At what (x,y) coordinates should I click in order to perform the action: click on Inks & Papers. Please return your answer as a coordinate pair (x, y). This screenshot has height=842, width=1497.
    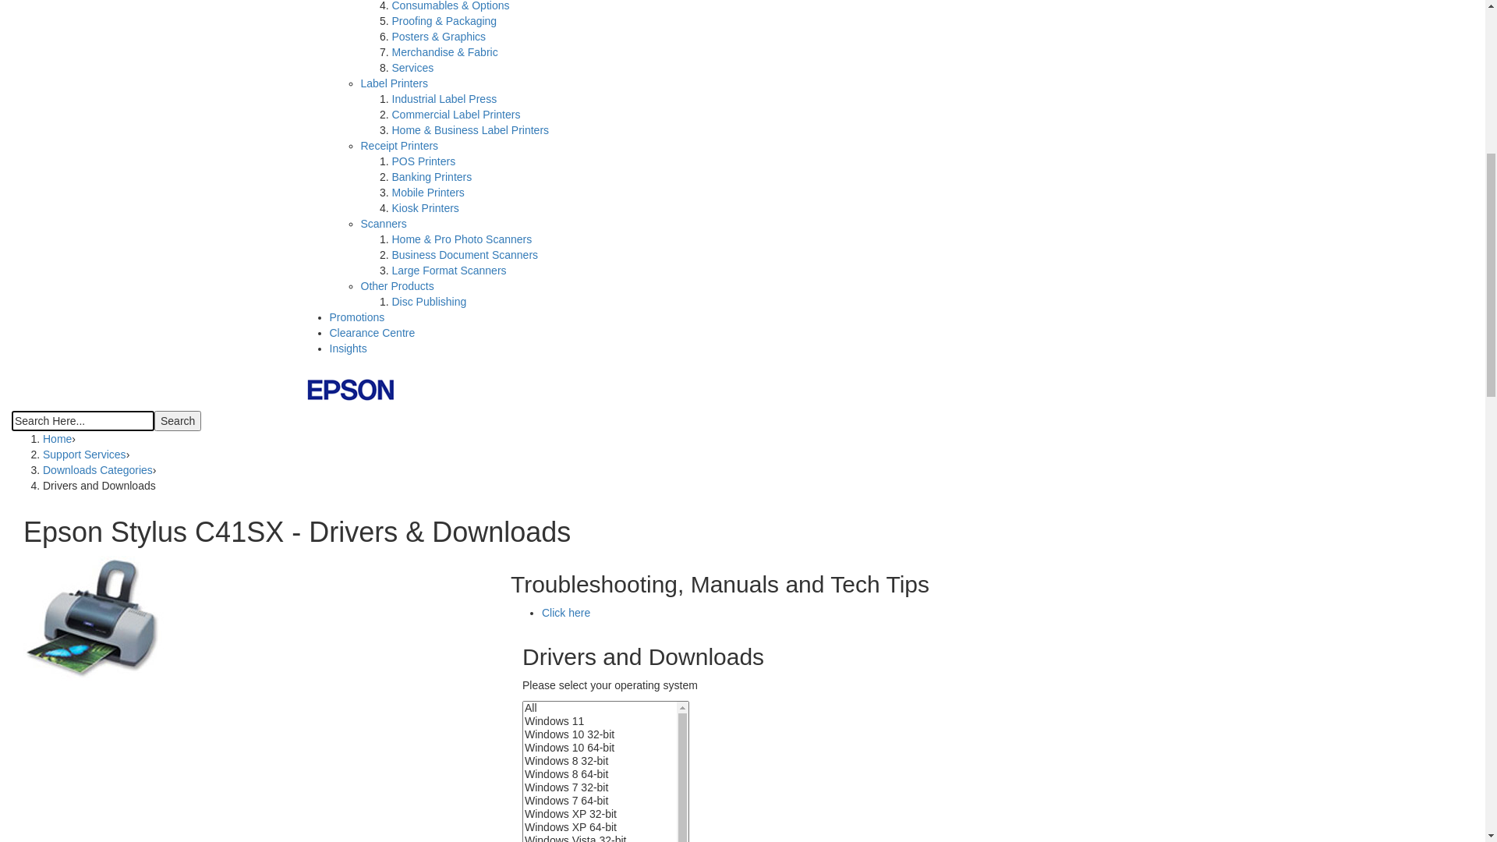
    Looking at the image, I should click on (395, 295).